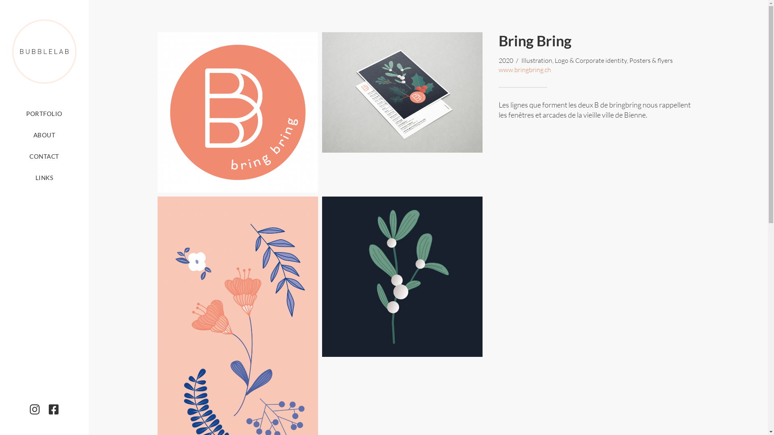 This screenshot has width=774, height=435. I want to click on LINKS, so click(44, 178).